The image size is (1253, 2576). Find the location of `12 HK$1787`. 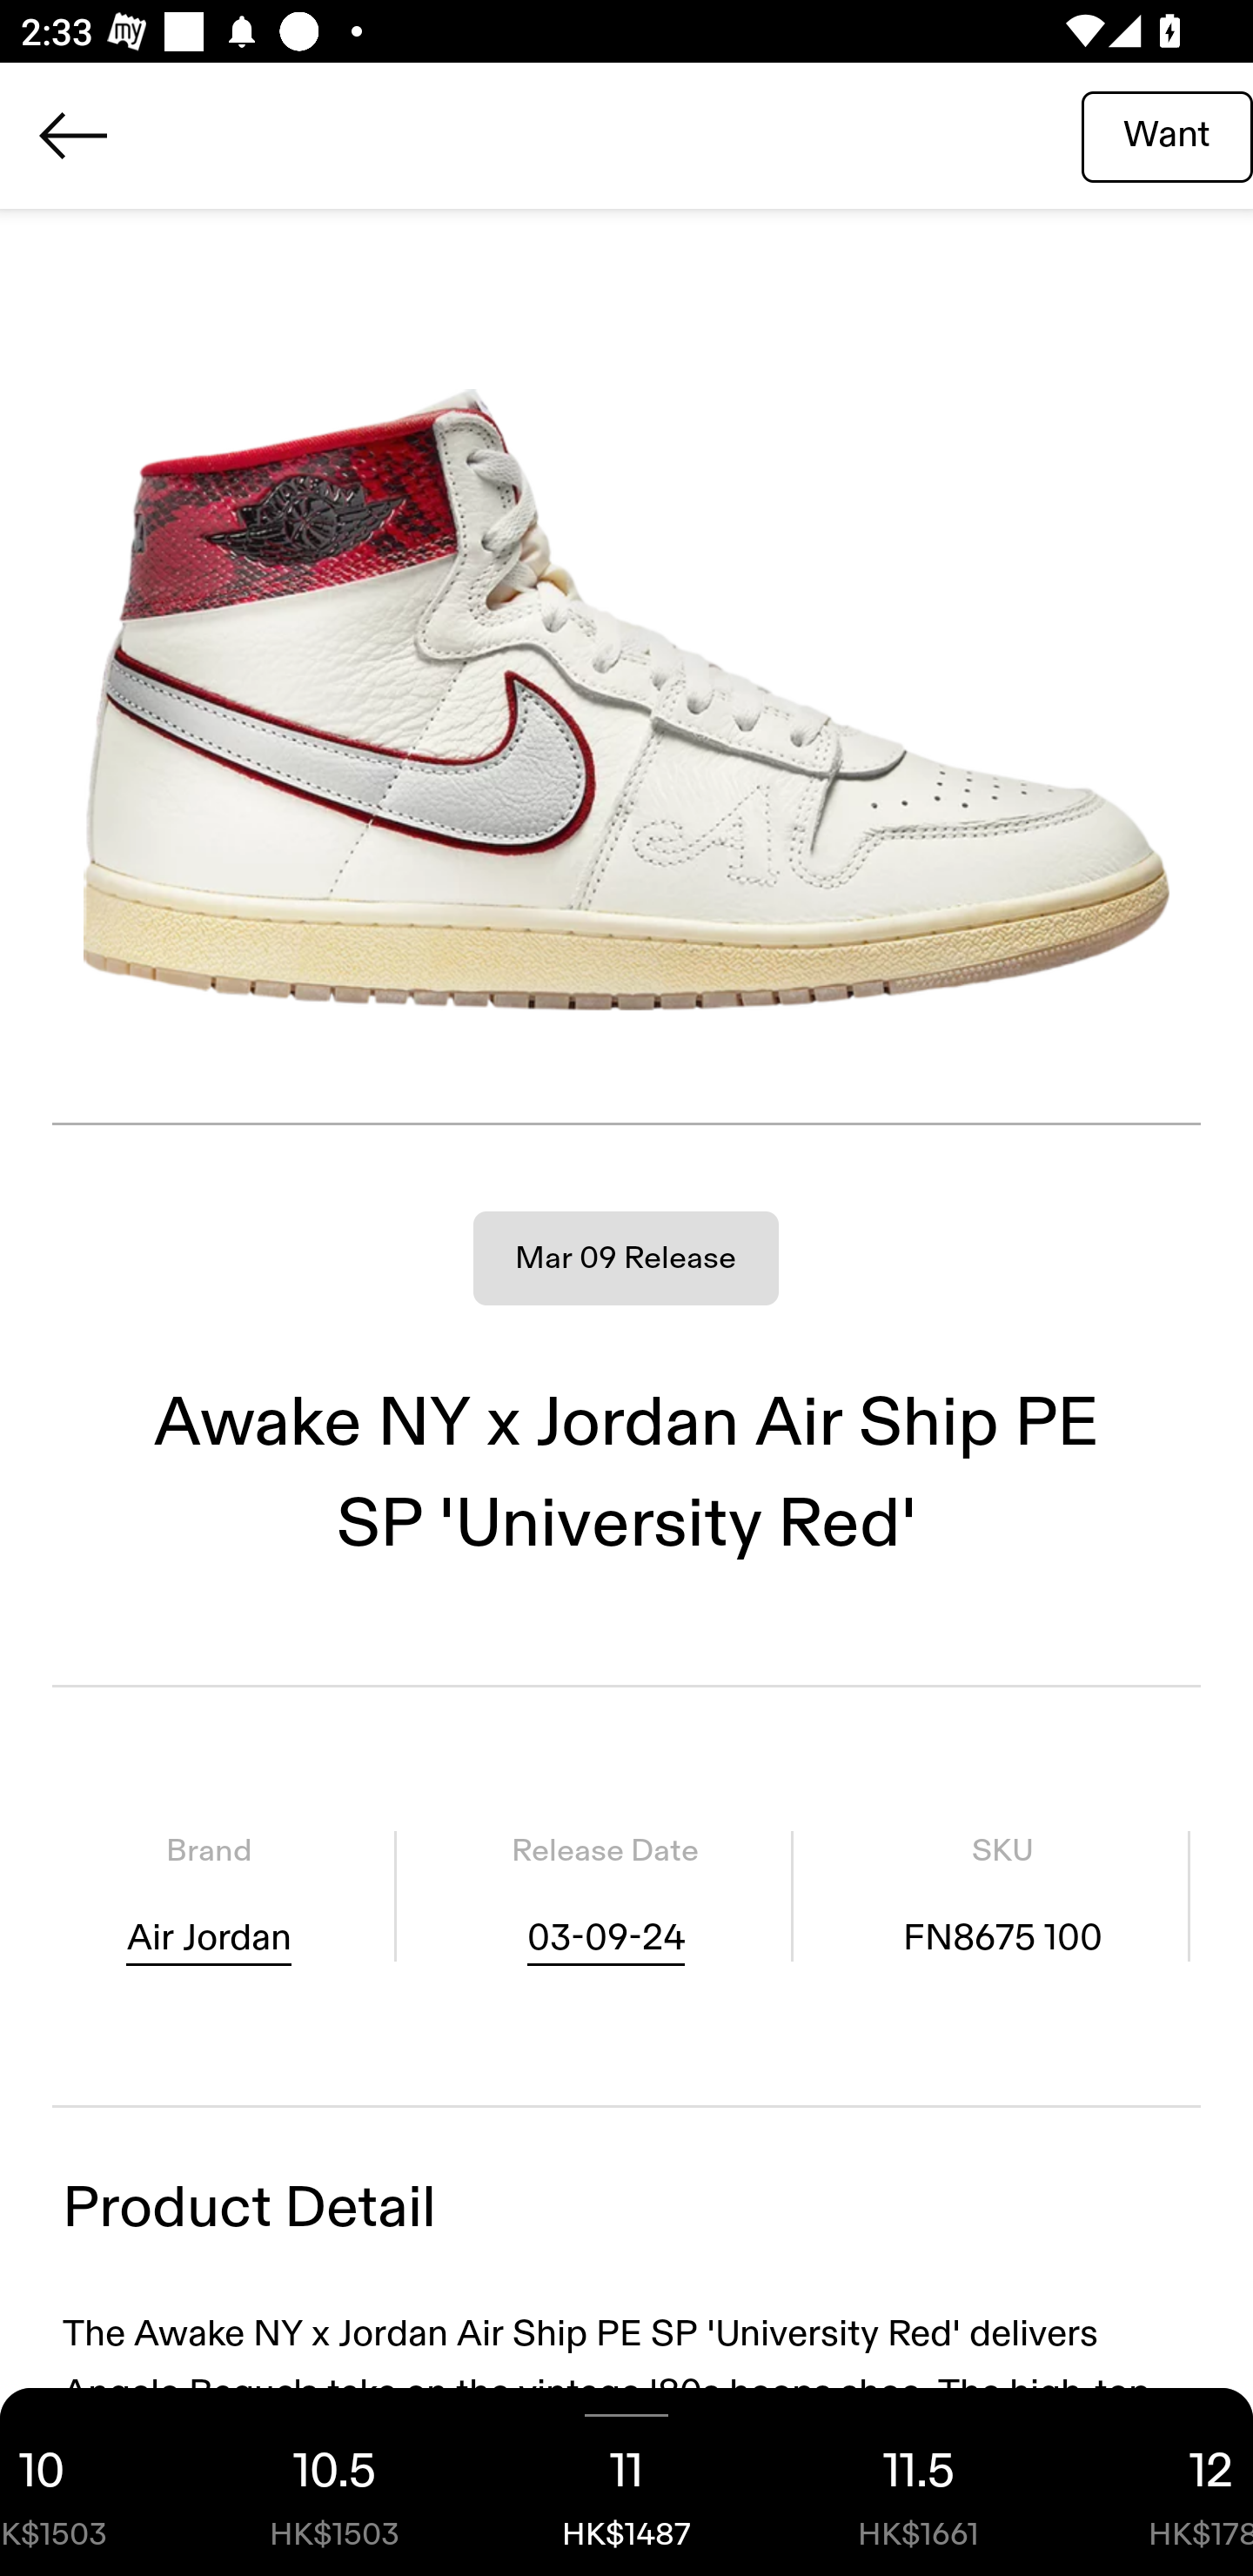

12 HK$1787 is located at coordinates (1159, 2482).